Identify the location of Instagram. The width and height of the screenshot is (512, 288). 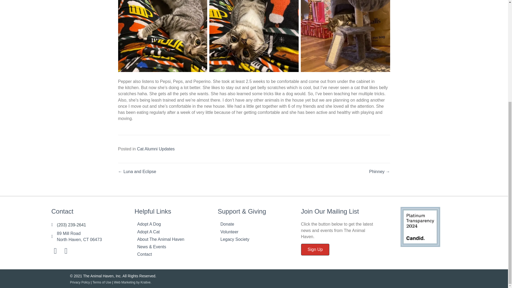
(66, 251).